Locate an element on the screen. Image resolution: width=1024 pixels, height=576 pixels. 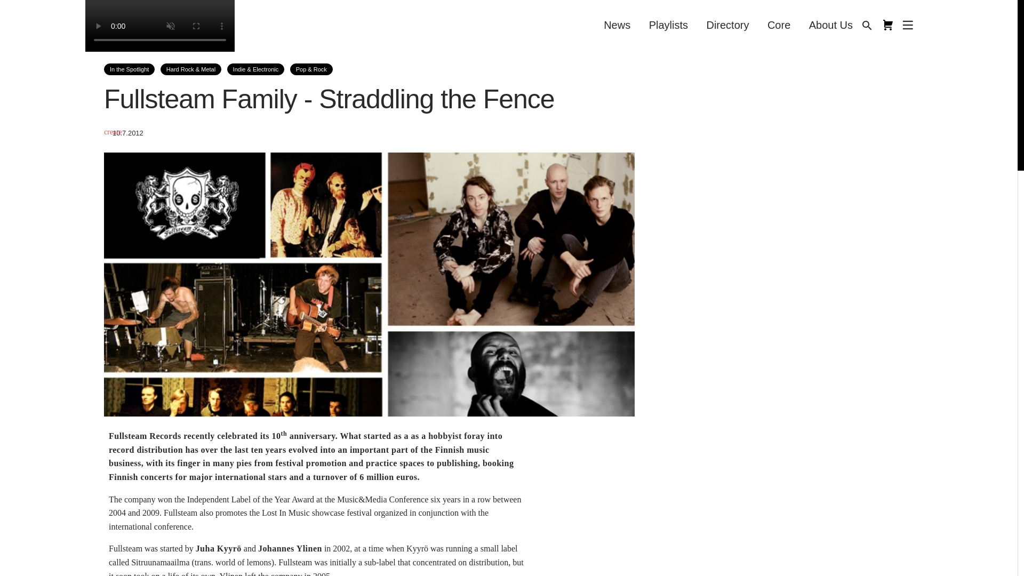
News is located at coordinates (617, 25).